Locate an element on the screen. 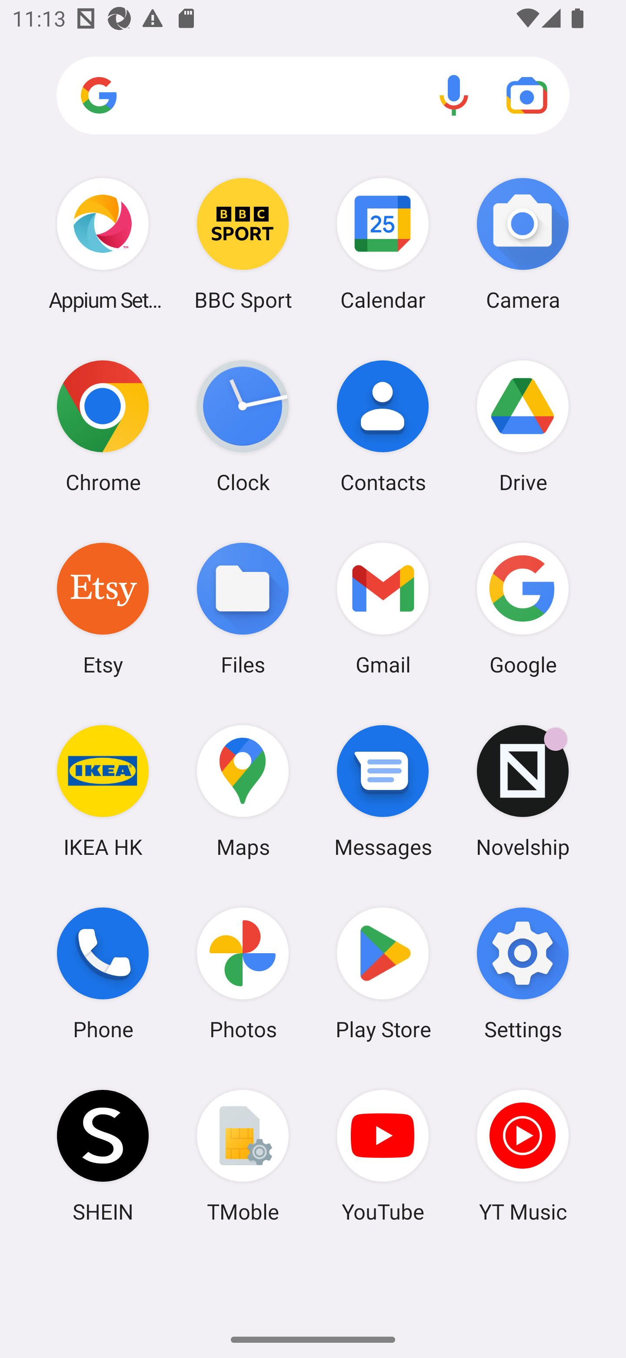 Image resolution: width=626 pixels, height=1358 pixels. Etsy is located at coordinates (103, 608).